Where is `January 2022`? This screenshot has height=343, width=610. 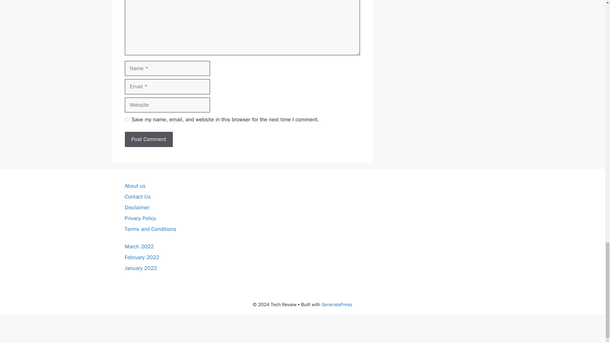
January 2022 is located at coordinates (140, 268).